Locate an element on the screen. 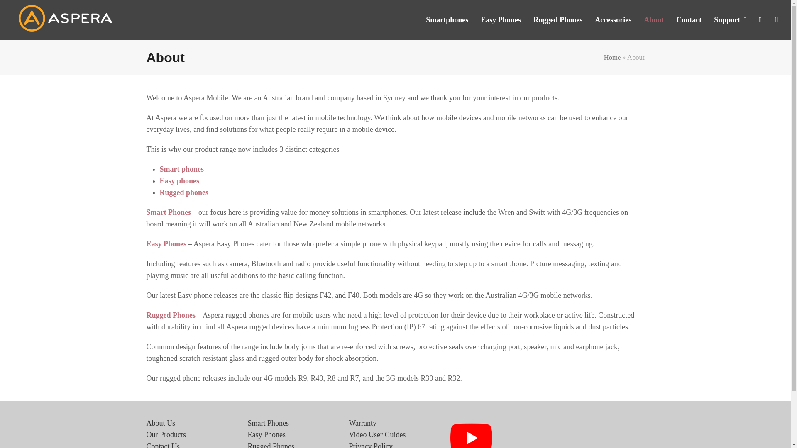  Rugged Phones is located at coordinates (170, 315).